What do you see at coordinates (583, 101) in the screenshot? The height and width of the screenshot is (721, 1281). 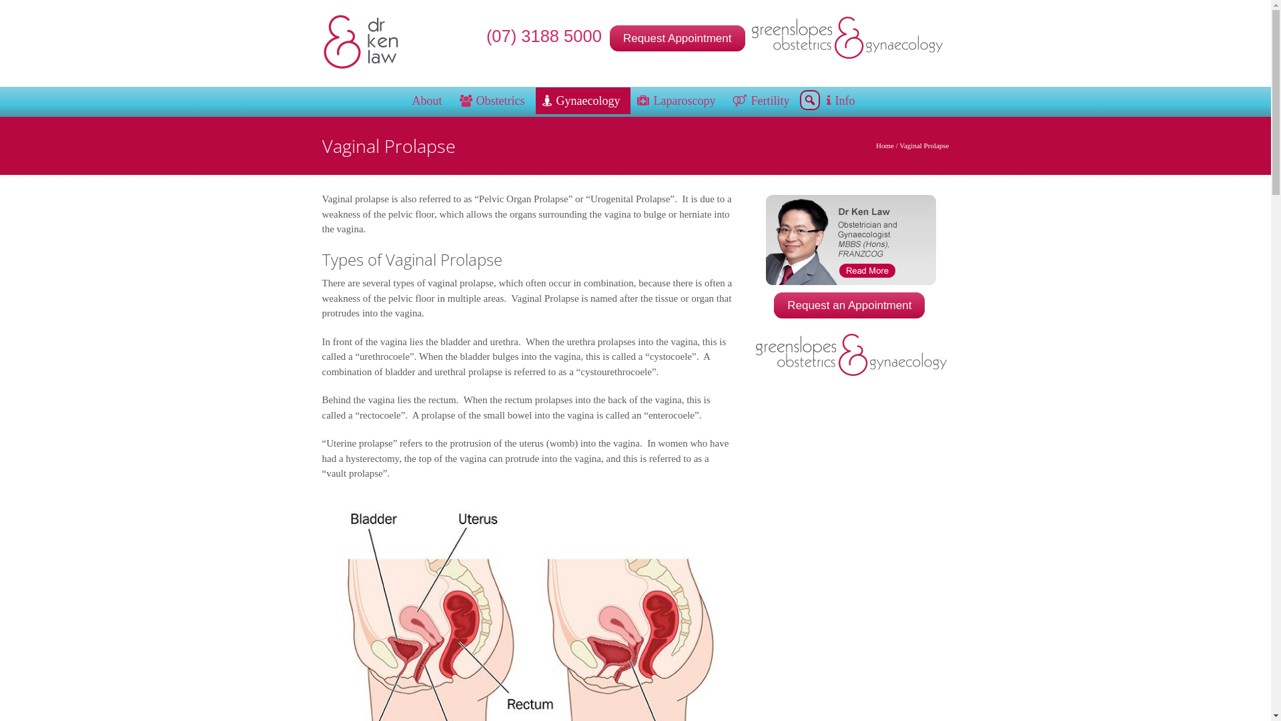 I see `Gynaecology` at bounding box center [583, 101].